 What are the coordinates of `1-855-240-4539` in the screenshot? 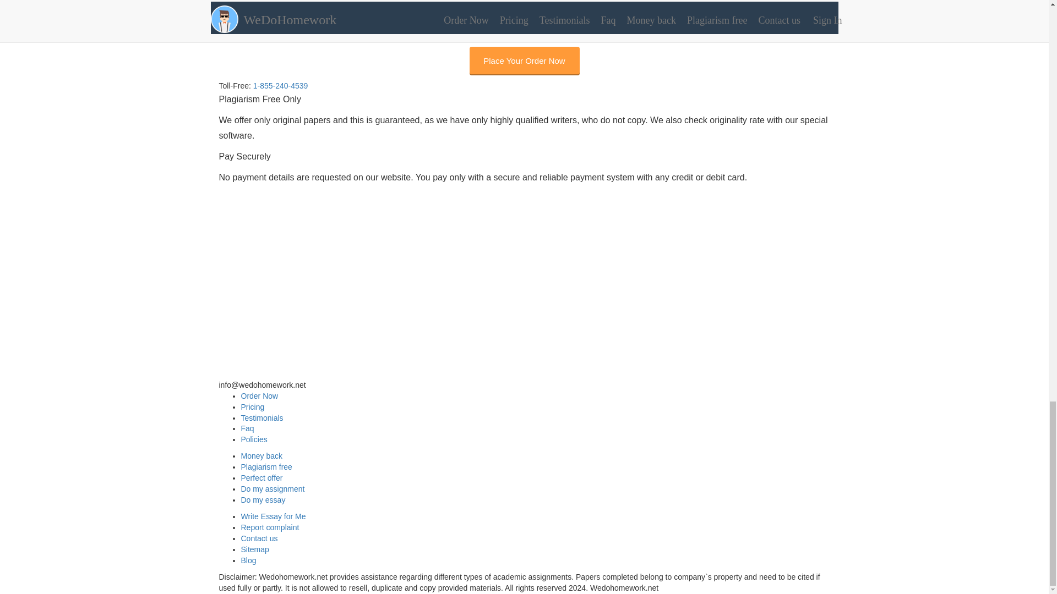 It's located at (246, 373).